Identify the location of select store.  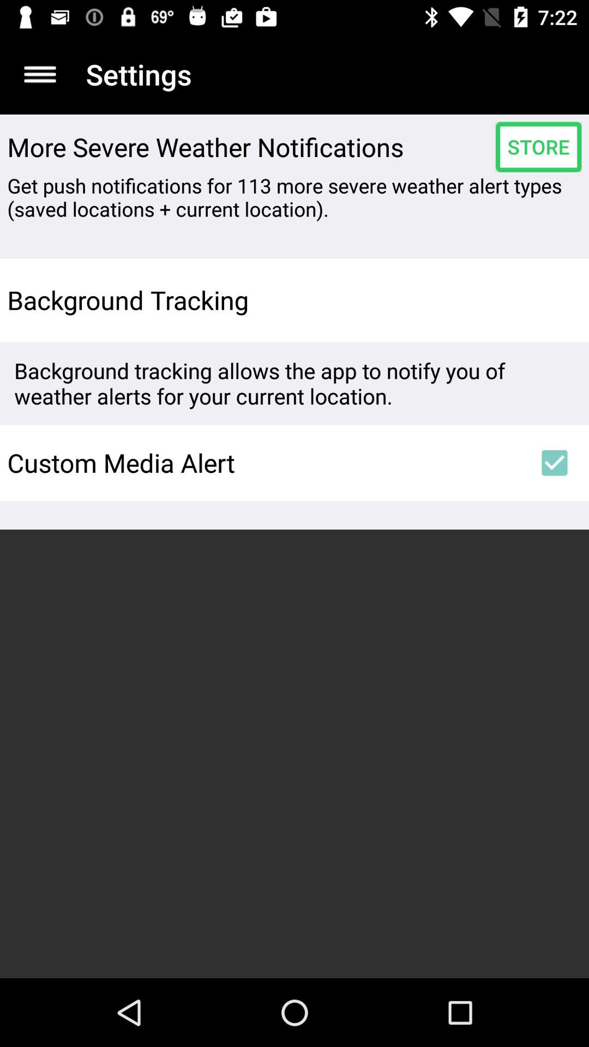
(538, 147).